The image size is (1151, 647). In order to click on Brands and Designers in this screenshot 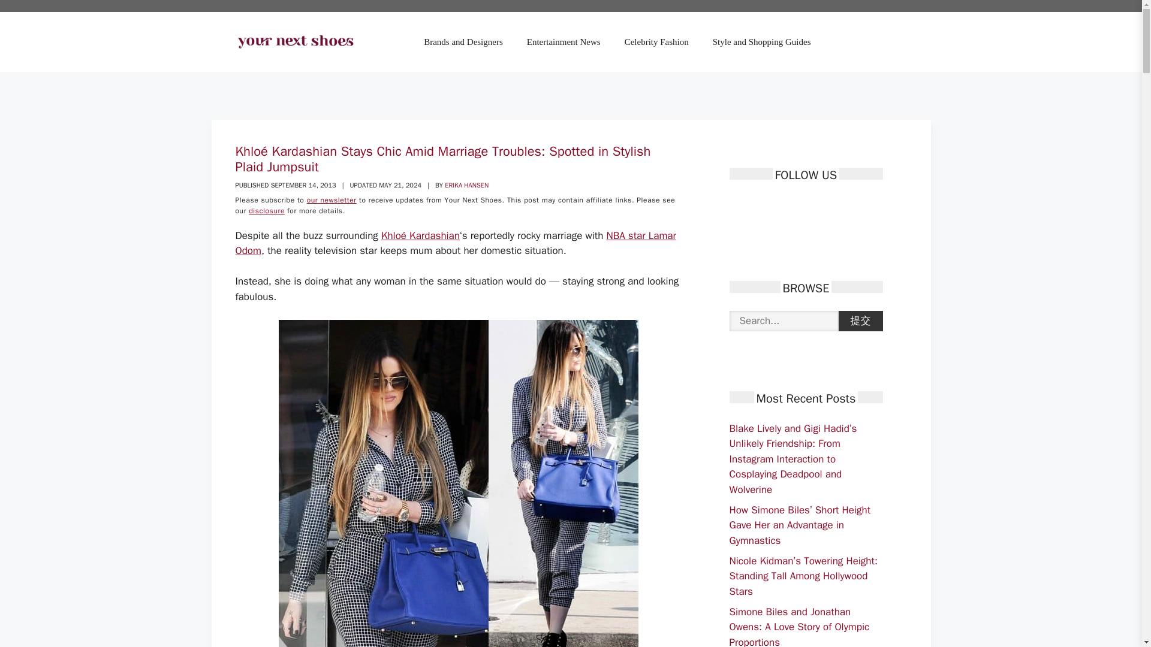, I will do `click(463, 42)`.